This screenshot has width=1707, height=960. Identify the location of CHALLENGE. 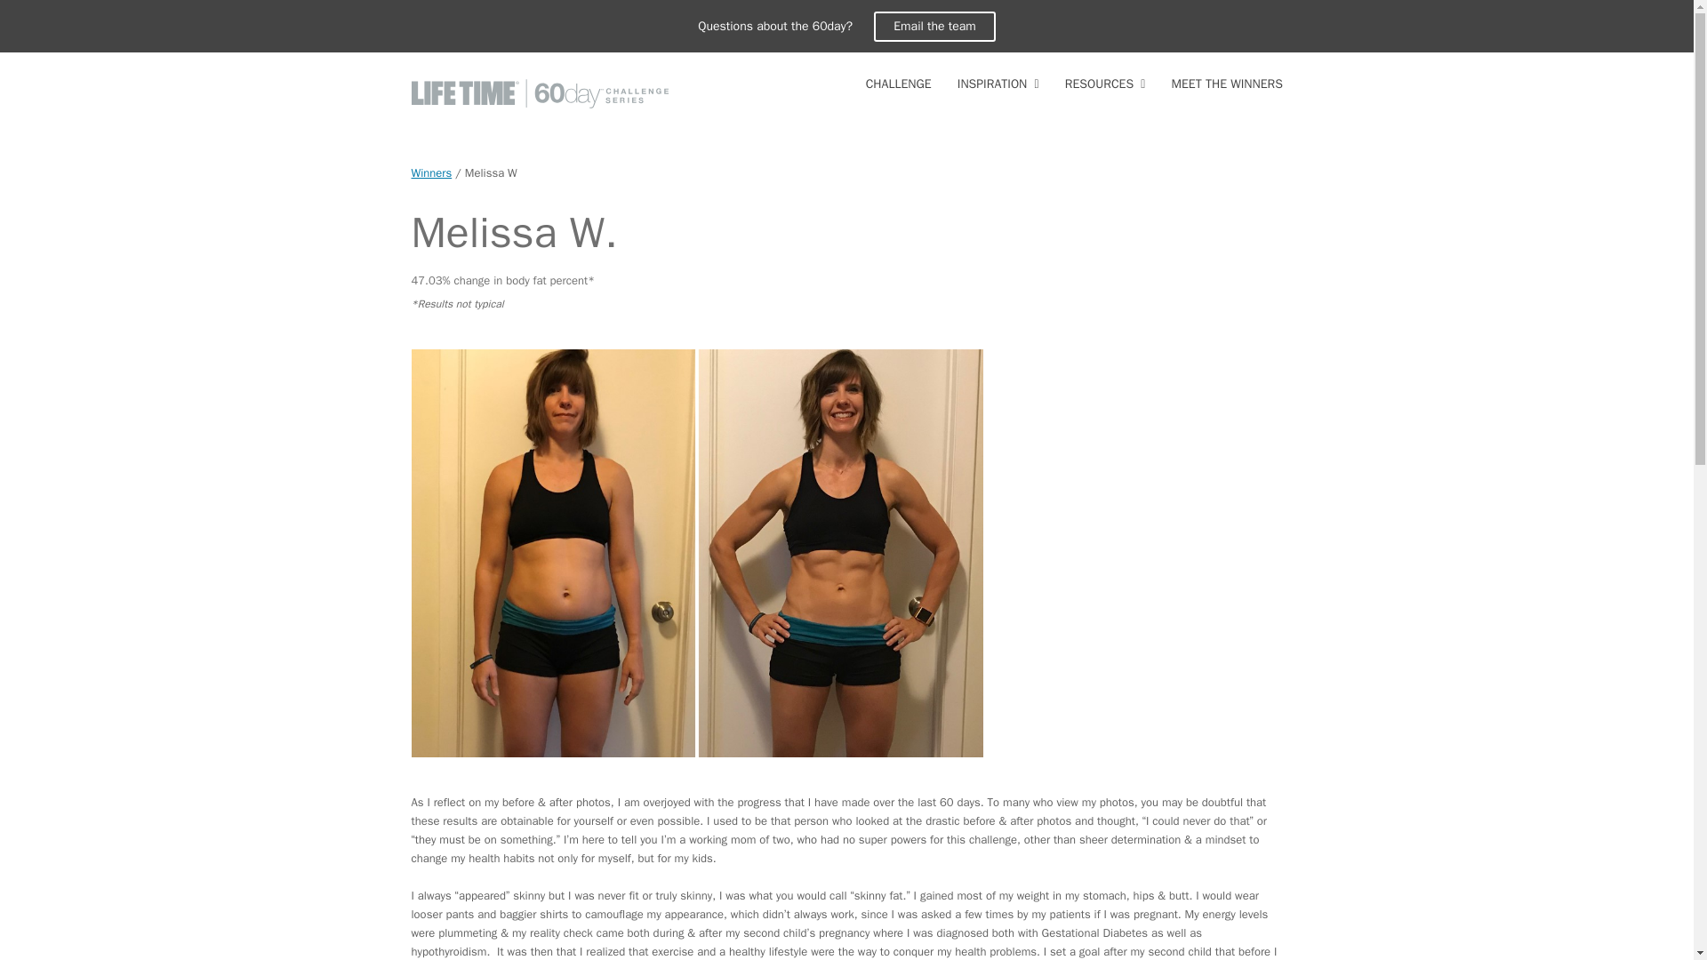
(898, 84).